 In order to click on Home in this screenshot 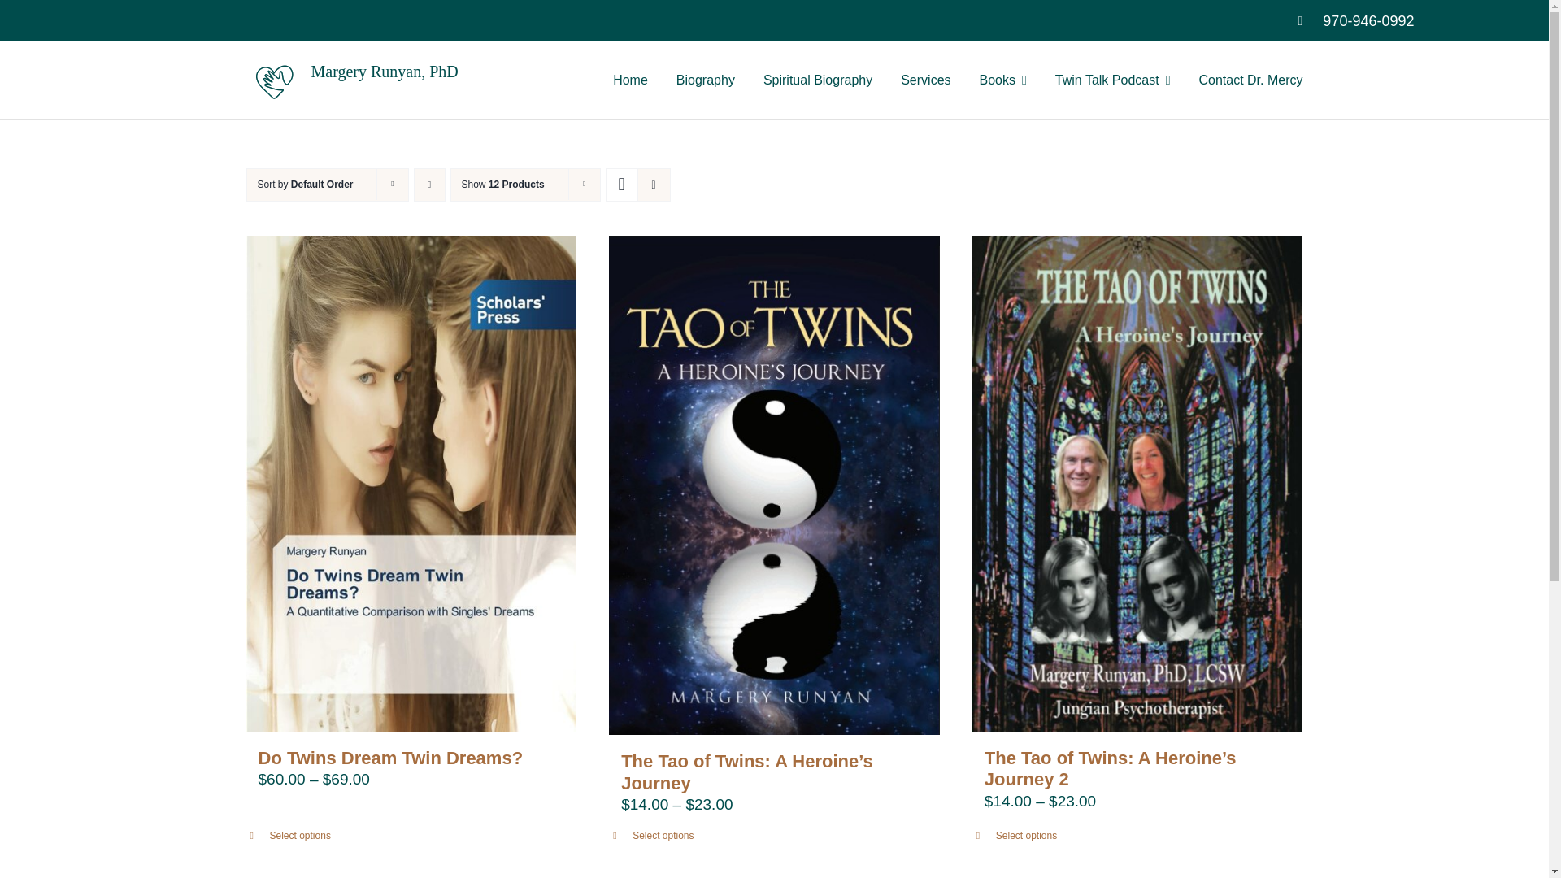, I will do `click(630, 80)`.